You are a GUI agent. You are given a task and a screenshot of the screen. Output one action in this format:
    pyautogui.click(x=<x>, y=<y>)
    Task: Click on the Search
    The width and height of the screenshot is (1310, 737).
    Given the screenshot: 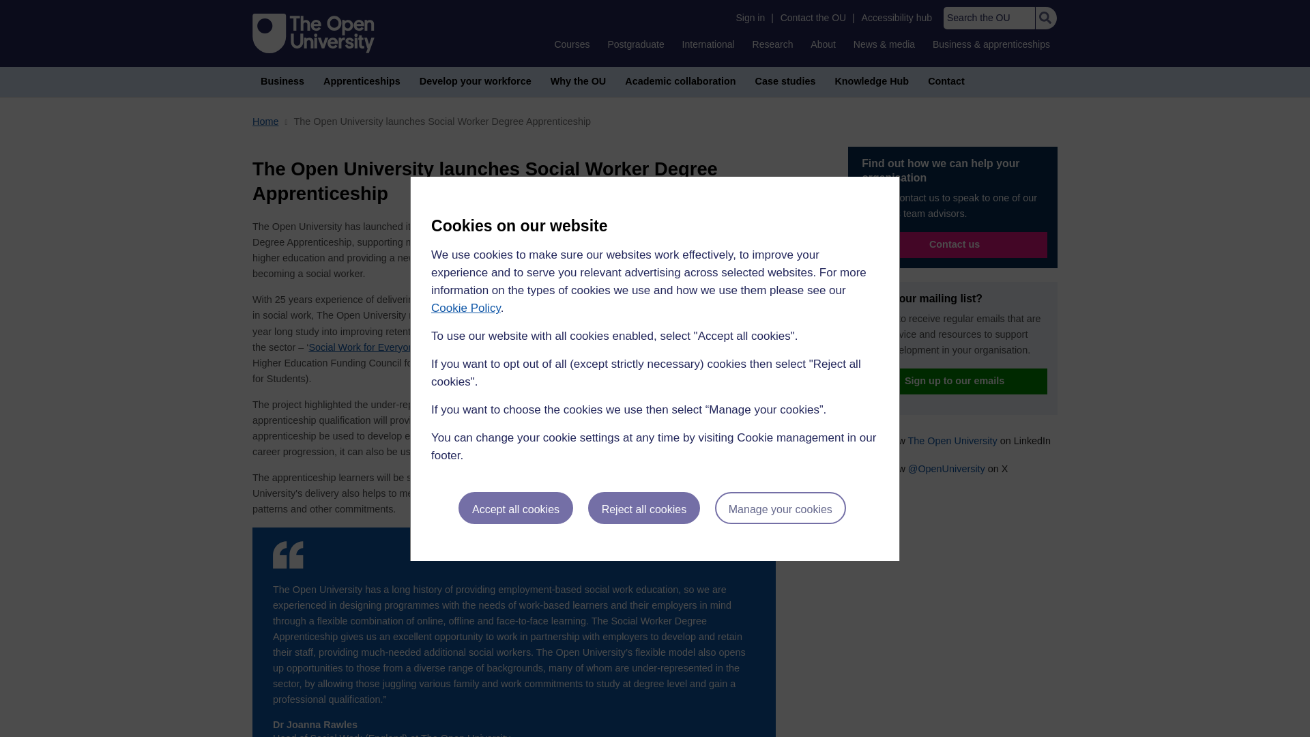 What is the action you would take?
    pyautogui.click(x=1045, y=18)
    